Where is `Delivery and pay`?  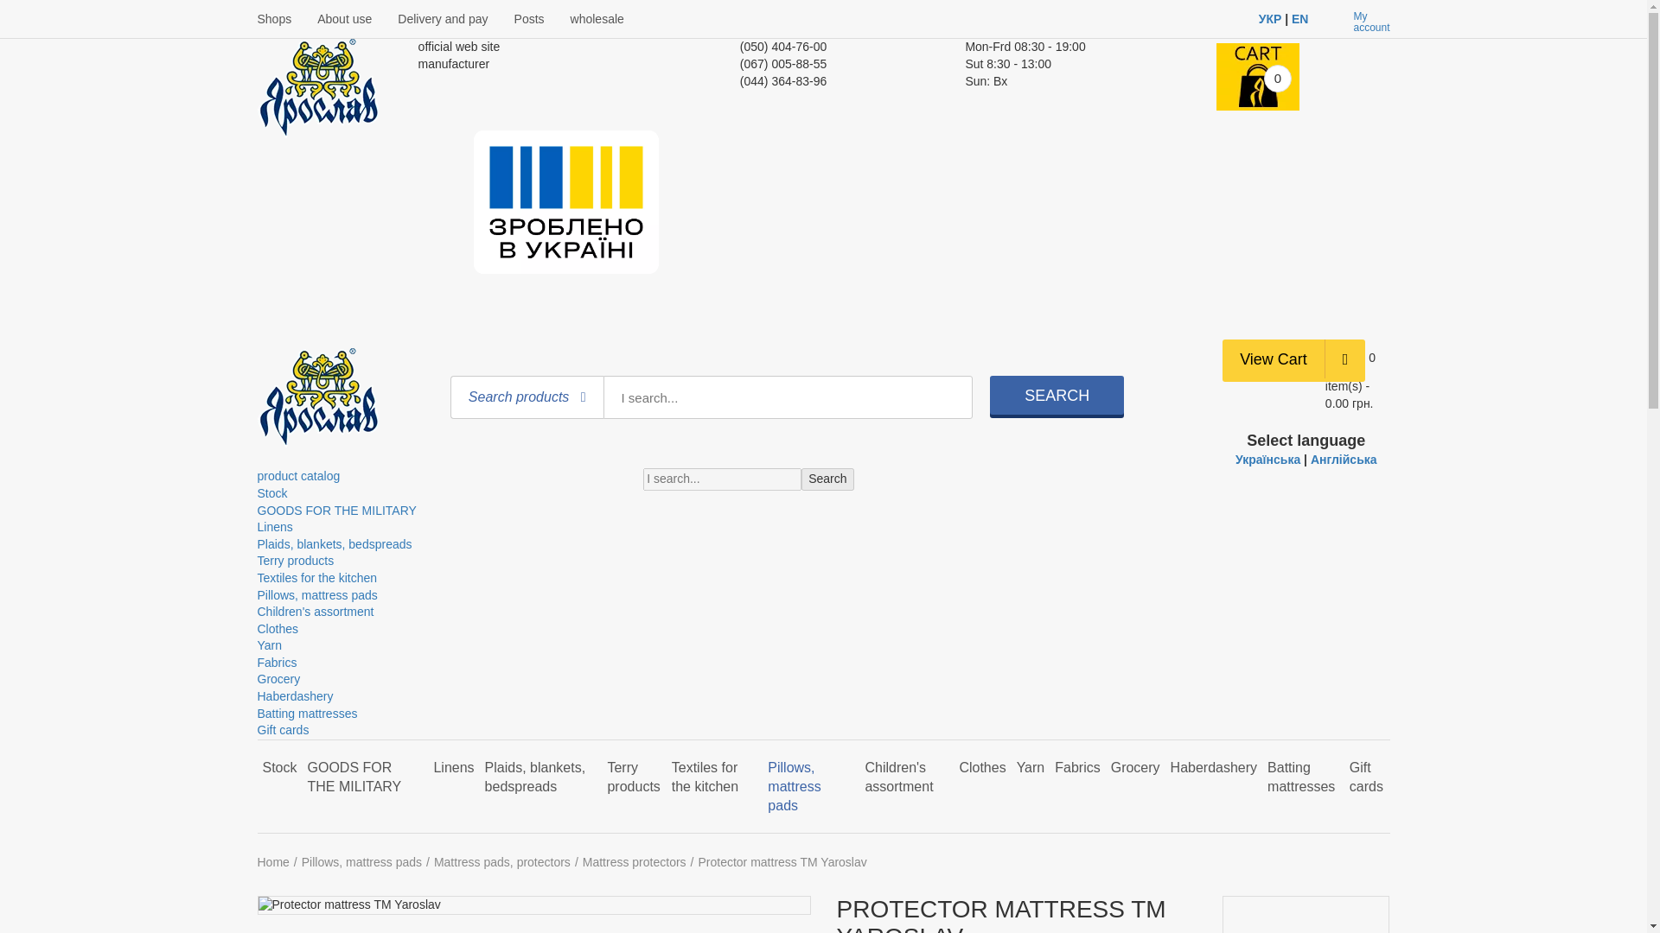 Delivery and pay is located at coordinates (443, 19).